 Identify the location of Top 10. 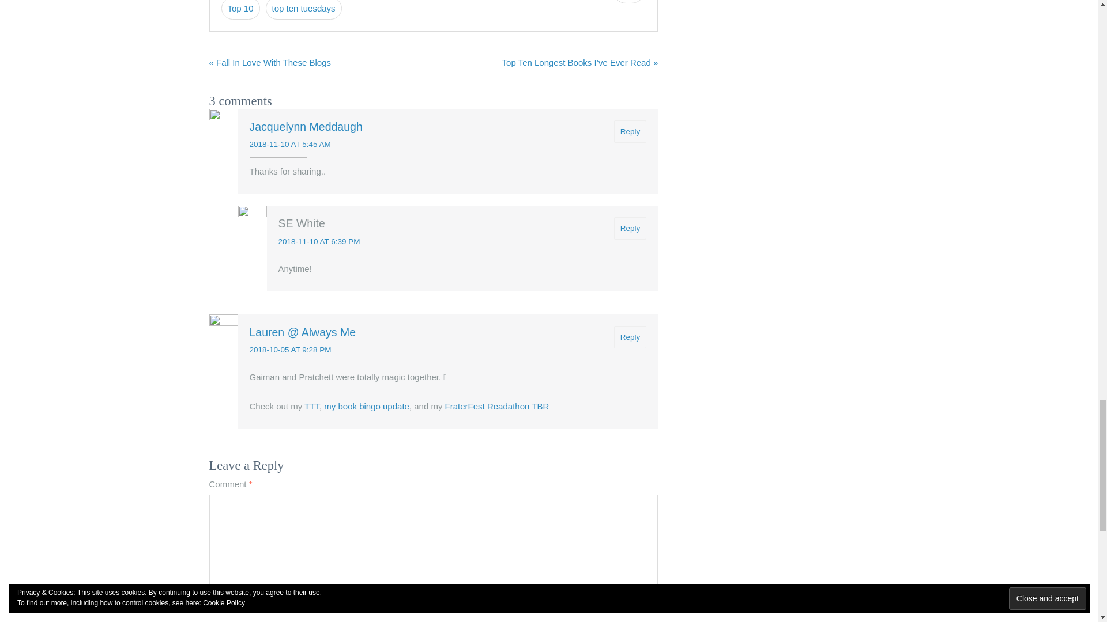
(241, 9).